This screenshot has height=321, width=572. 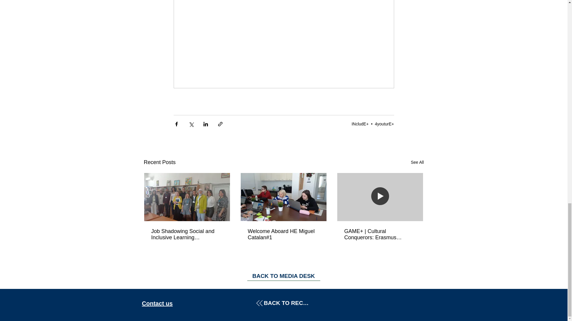 What do you see at coordinates (417, 162) in the screenshot?
I see `See All` at bounding box center [417, 162].